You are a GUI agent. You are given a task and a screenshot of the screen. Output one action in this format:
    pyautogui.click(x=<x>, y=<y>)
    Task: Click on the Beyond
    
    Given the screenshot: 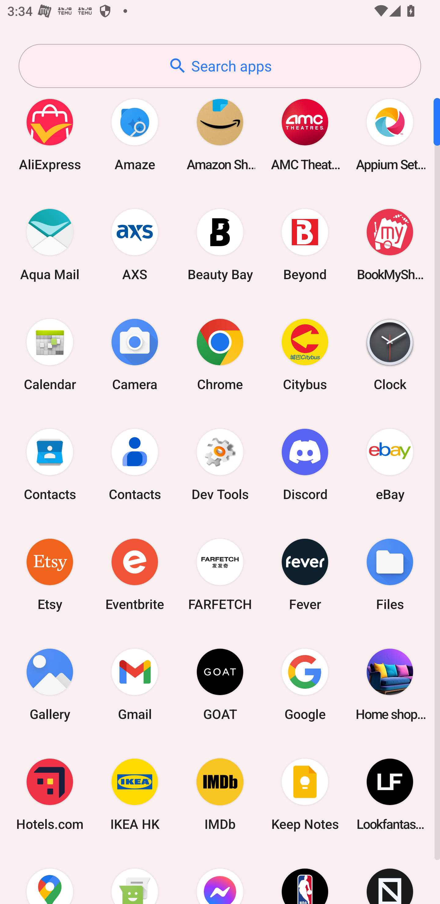 What is the action you would take?
    pyautogui.click(x=305, y=244)
    